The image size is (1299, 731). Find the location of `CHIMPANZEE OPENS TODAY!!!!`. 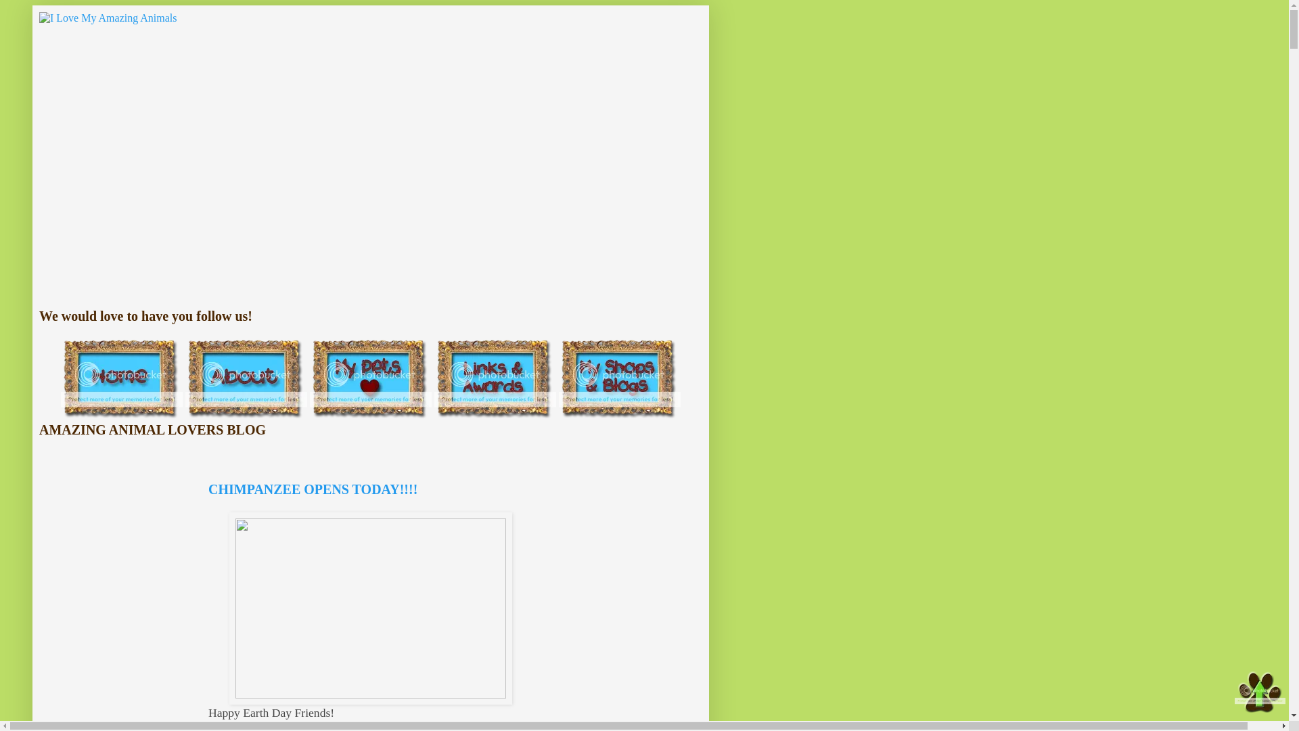

CHIMPANZEE OPENS TODAY!!!! is located at coordinates (313, 489).